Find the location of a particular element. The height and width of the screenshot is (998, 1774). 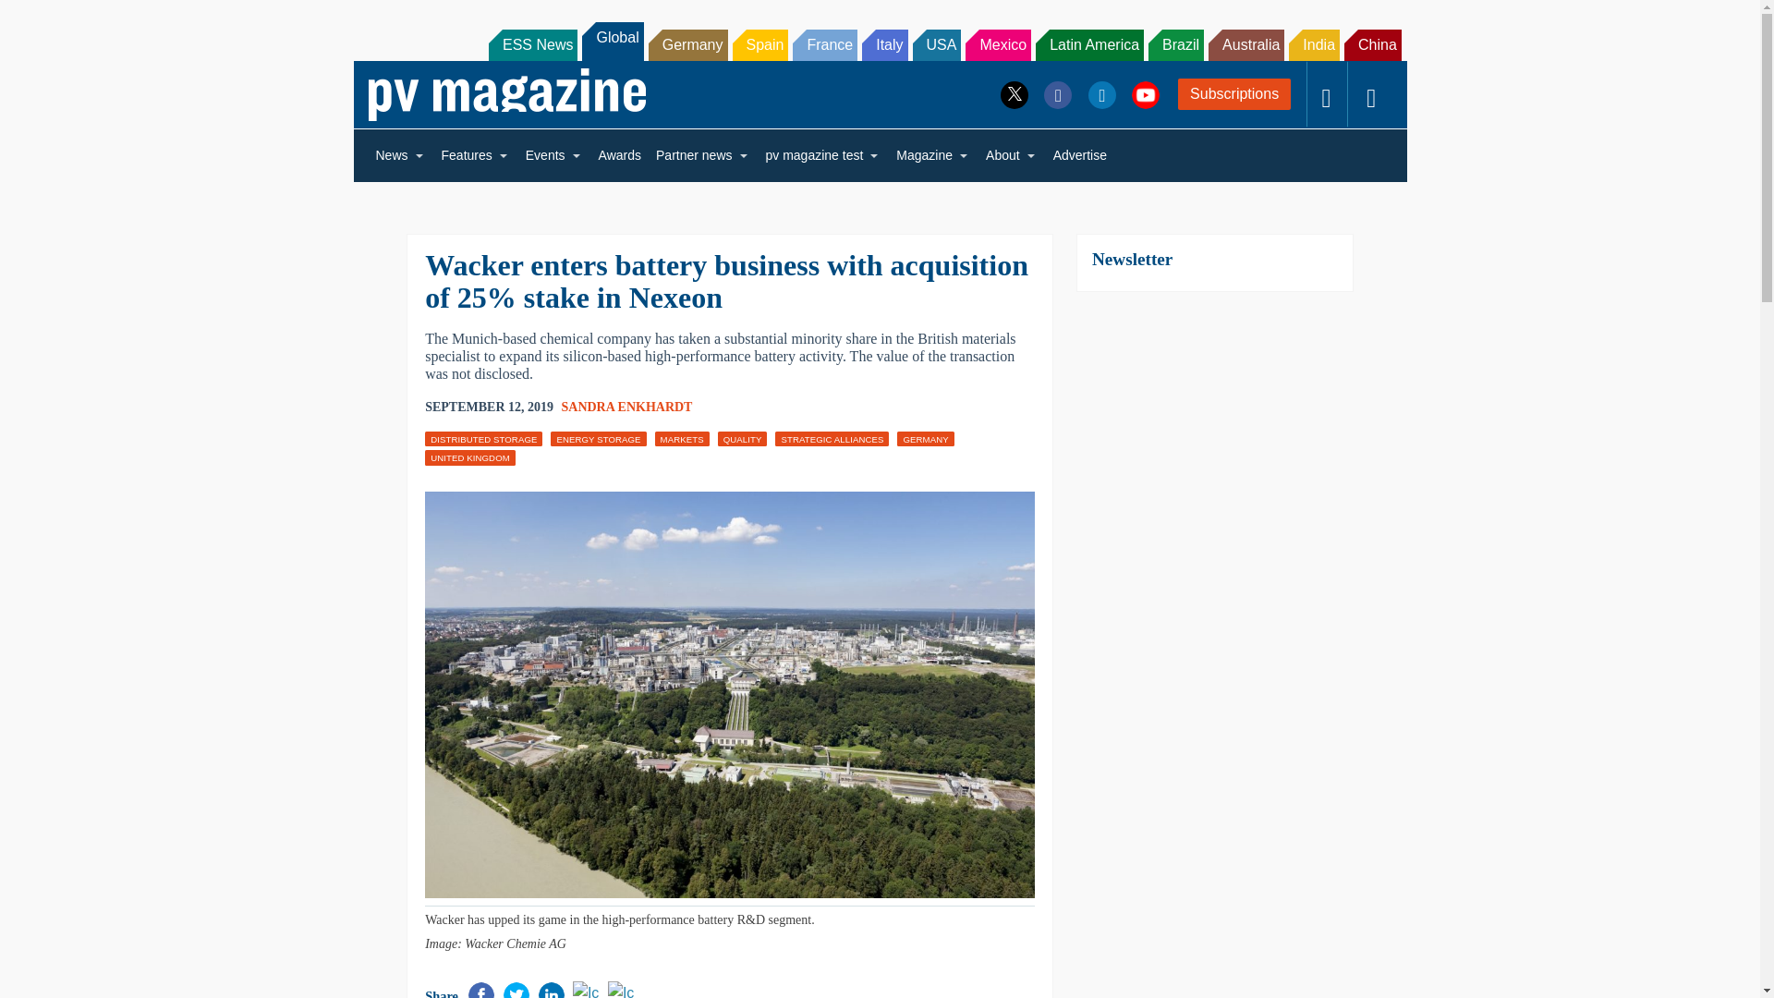

Spain is located at coordinates (759, 44).